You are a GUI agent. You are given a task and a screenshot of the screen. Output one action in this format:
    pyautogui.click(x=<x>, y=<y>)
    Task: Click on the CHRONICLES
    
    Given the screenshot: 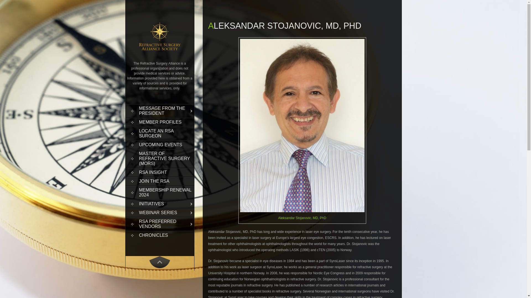 What is the action you would take?
    pyautogui.click(x=160, y=235)
    